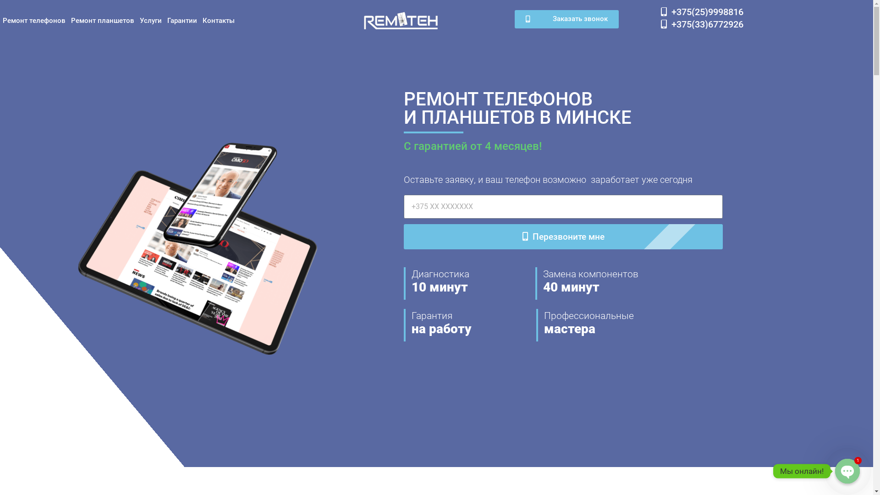  I want to click on +375(25)9998816, so click(702, 12).